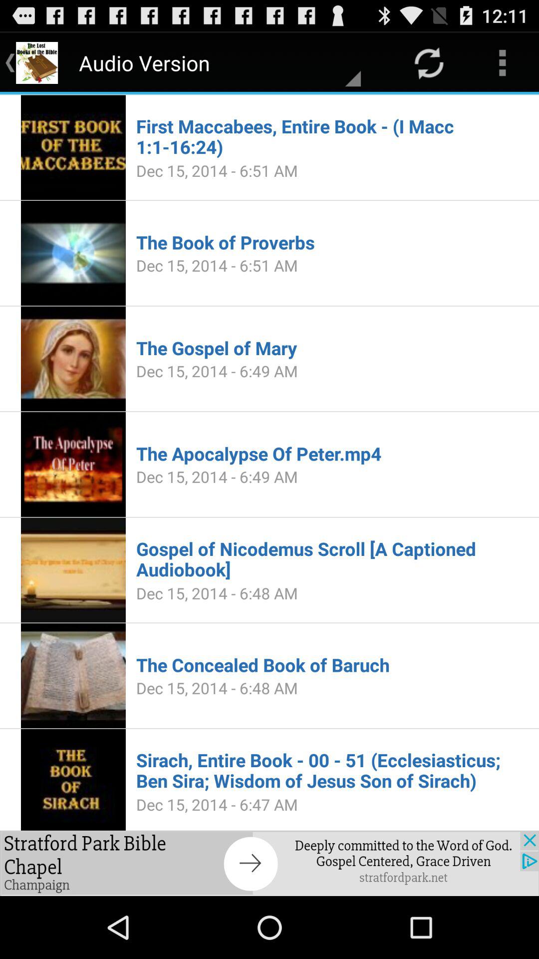  Describe the element at coordinates (73, 148) in the screenshot. I see `go to the first image` at that location.